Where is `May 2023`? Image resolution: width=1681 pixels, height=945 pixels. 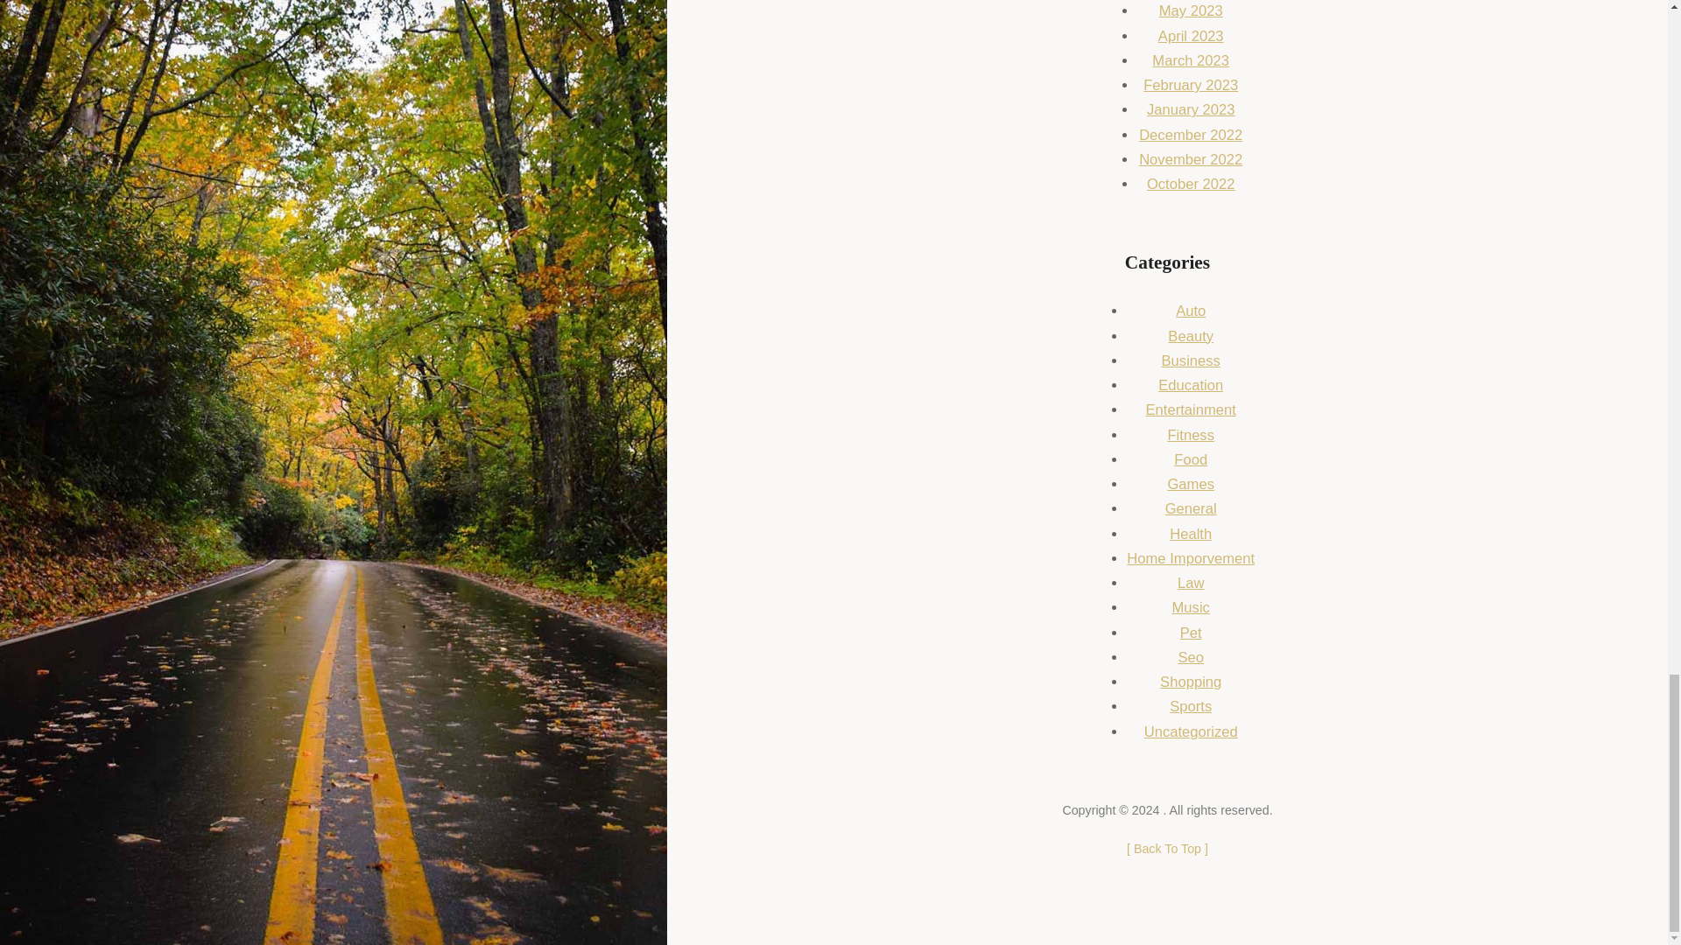
May 2023 is located at coordinates (1191, 10).